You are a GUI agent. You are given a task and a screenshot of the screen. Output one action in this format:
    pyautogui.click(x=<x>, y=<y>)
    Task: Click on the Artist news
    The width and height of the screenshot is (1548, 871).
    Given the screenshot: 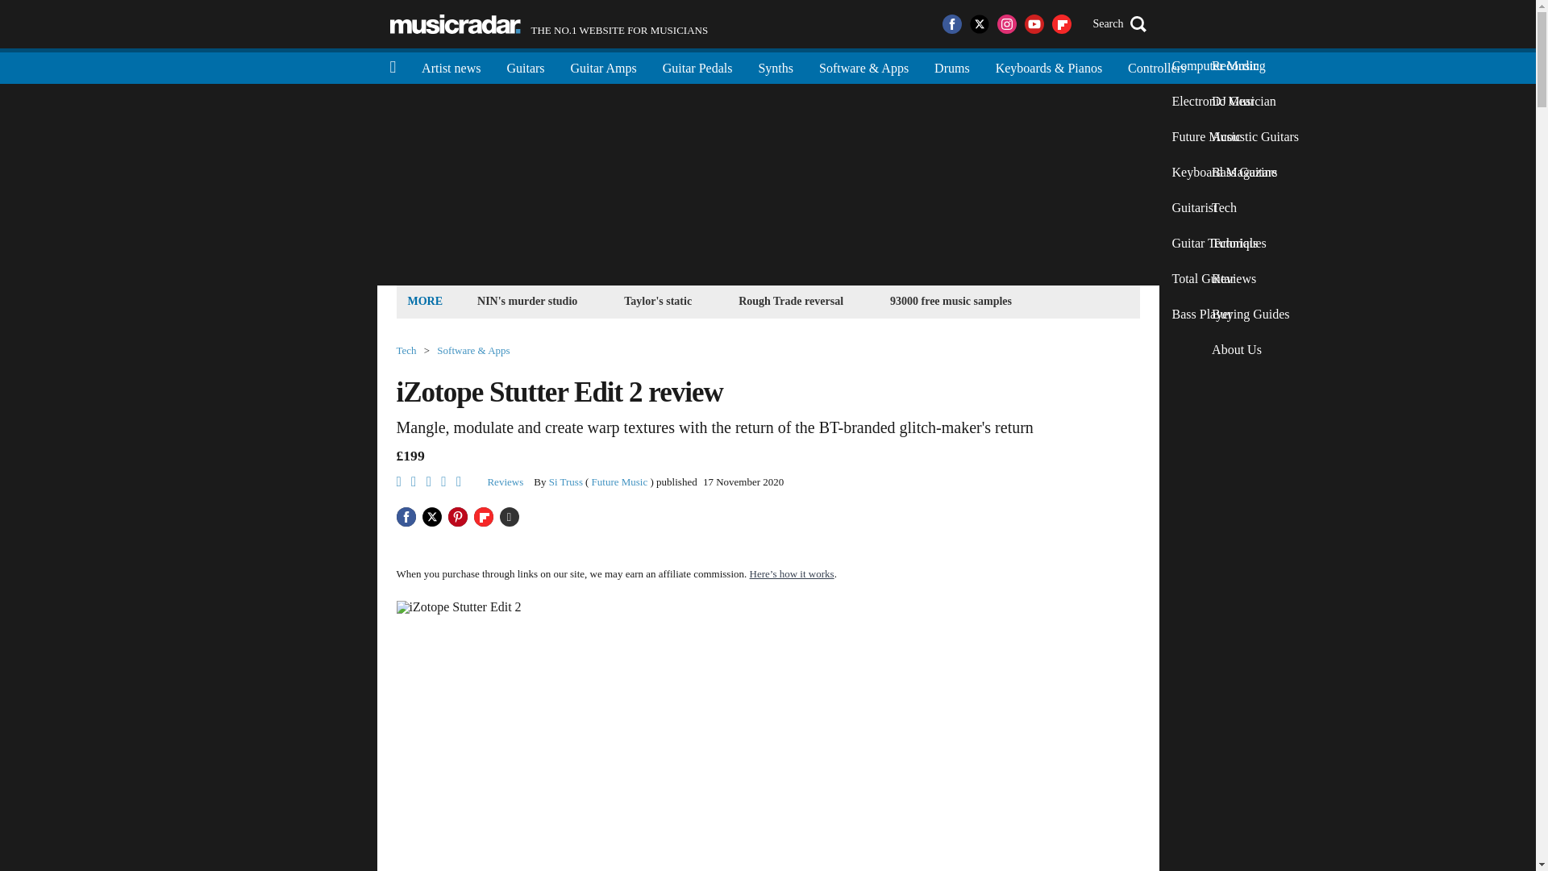 What is the action you would take?
    pyautogui.click(x=451, y=66)
    